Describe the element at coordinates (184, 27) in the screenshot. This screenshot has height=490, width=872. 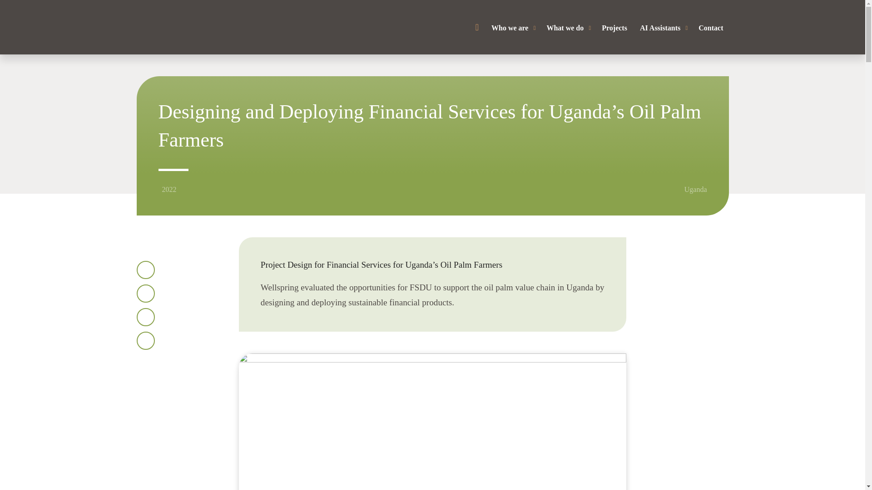
I see `Wellspring` at that location.